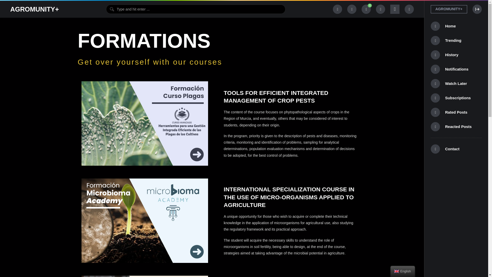 Image resolution: width=492 pixels, height=277 pixels. Describe the element at coordinates (366, 9) in the screenshot. I see `0` at that location.